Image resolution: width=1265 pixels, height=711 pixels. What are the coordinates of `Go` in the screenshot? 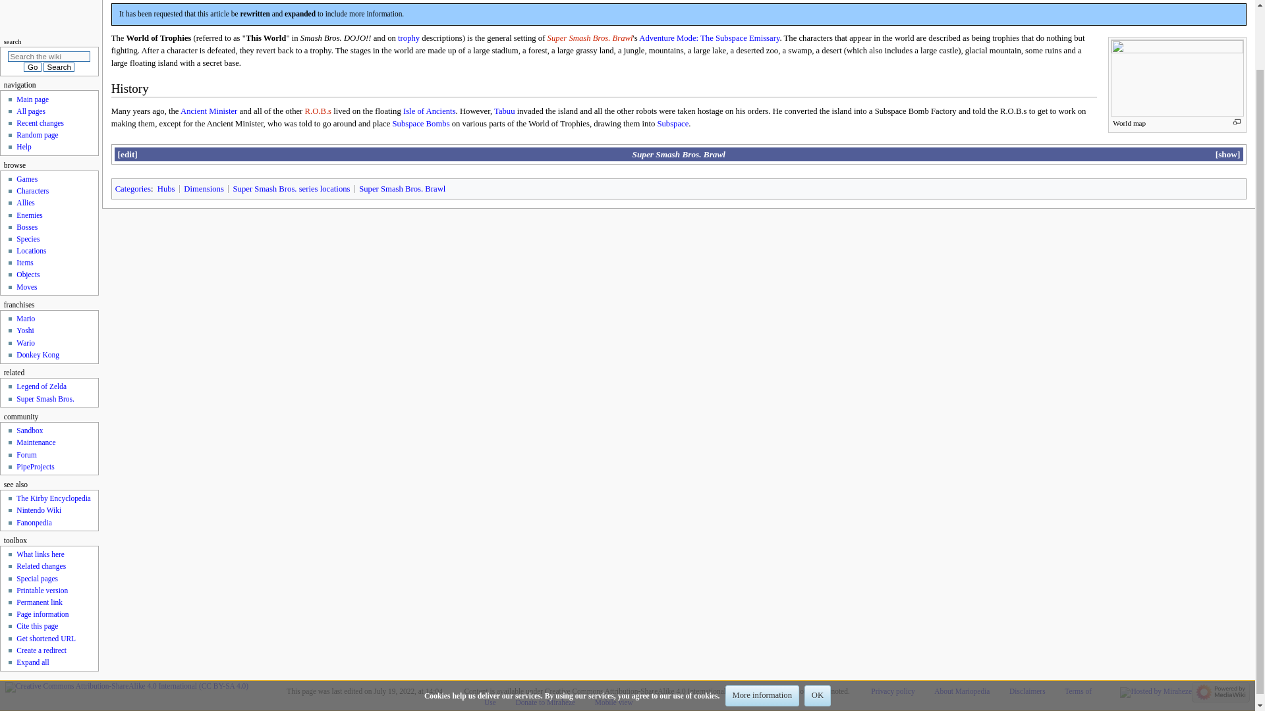 It's located at (32, 67).